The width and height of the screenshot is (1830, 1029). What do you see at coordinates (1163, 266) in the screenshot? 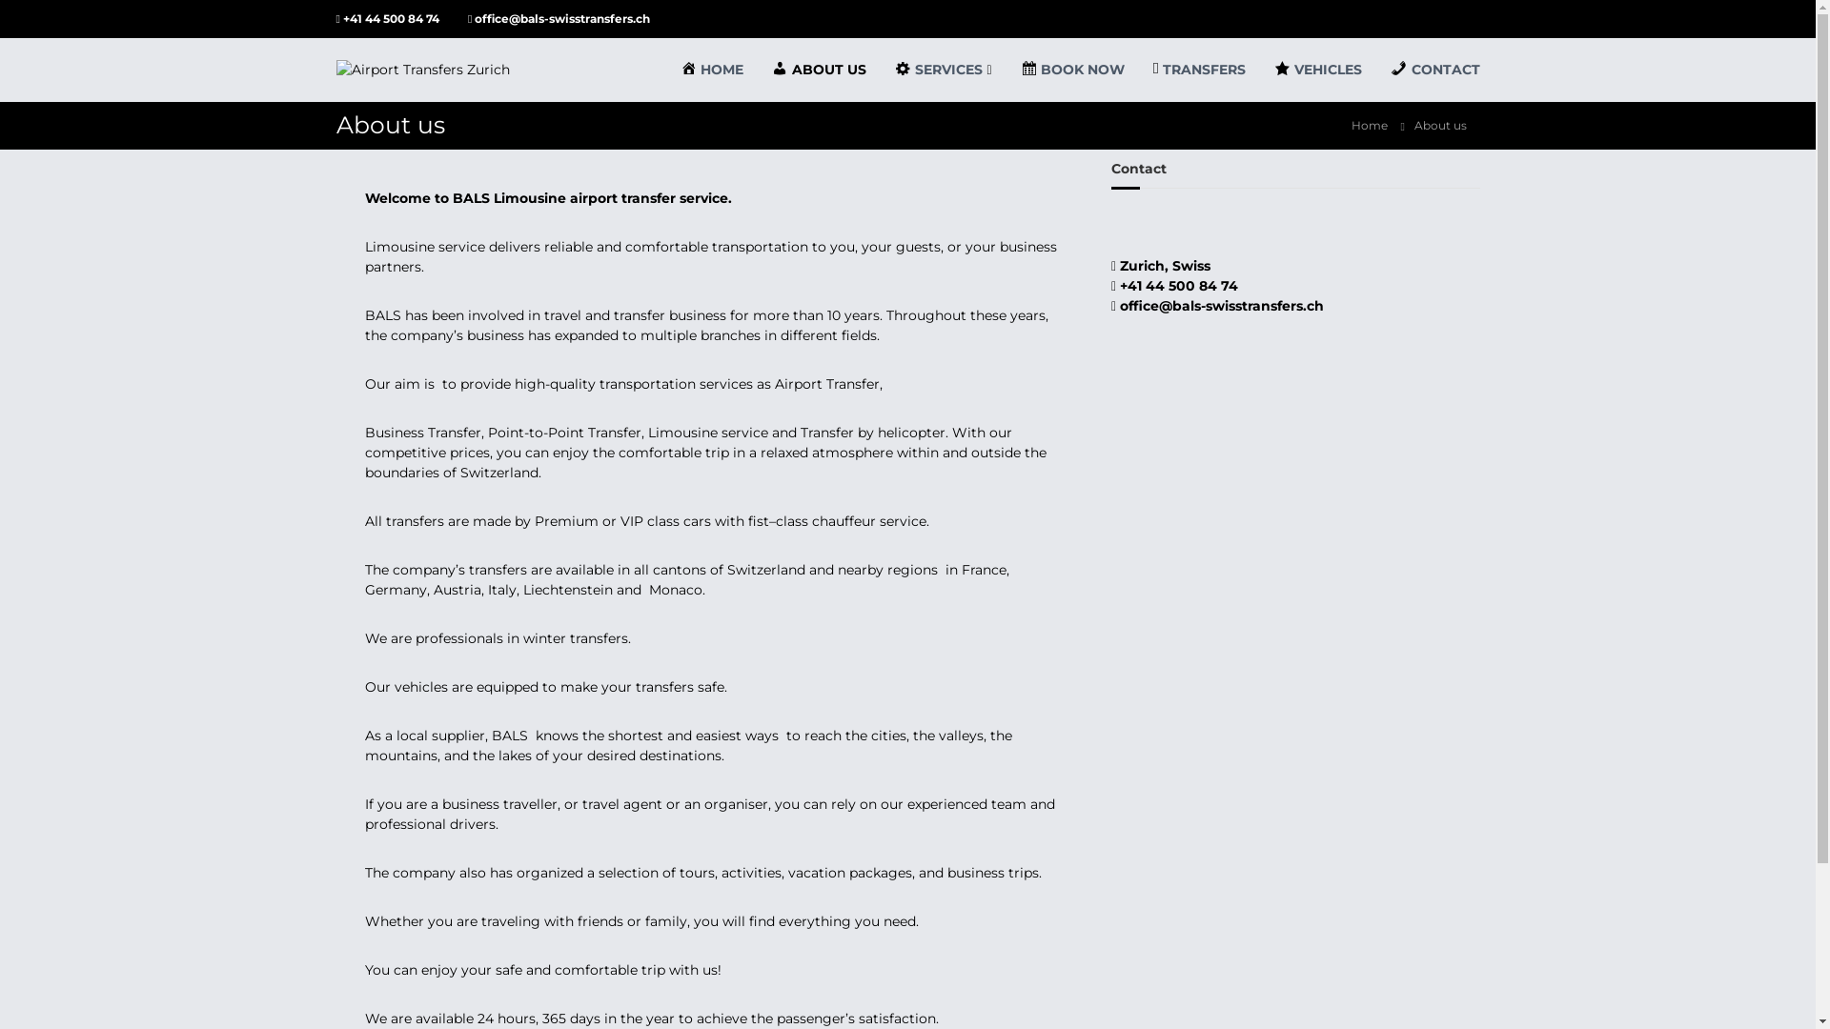
I see `Zurich, Swiss` at bounding box center [1163, 266].